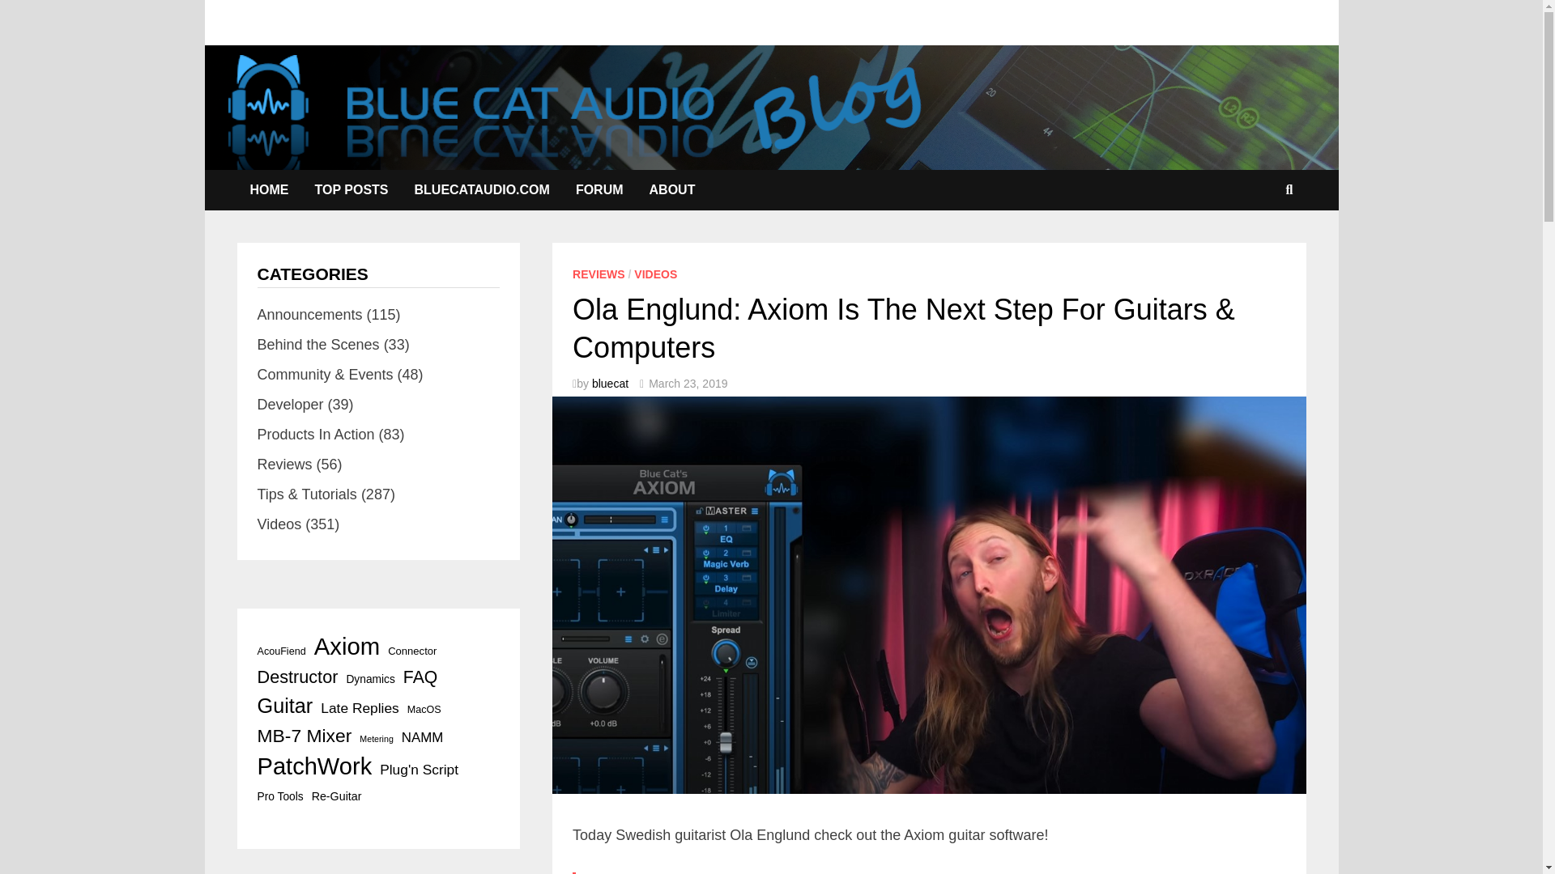 The height and width of the screenshot is (874, 1555). I want to click on Behind the Scenes, so click(318, 345).